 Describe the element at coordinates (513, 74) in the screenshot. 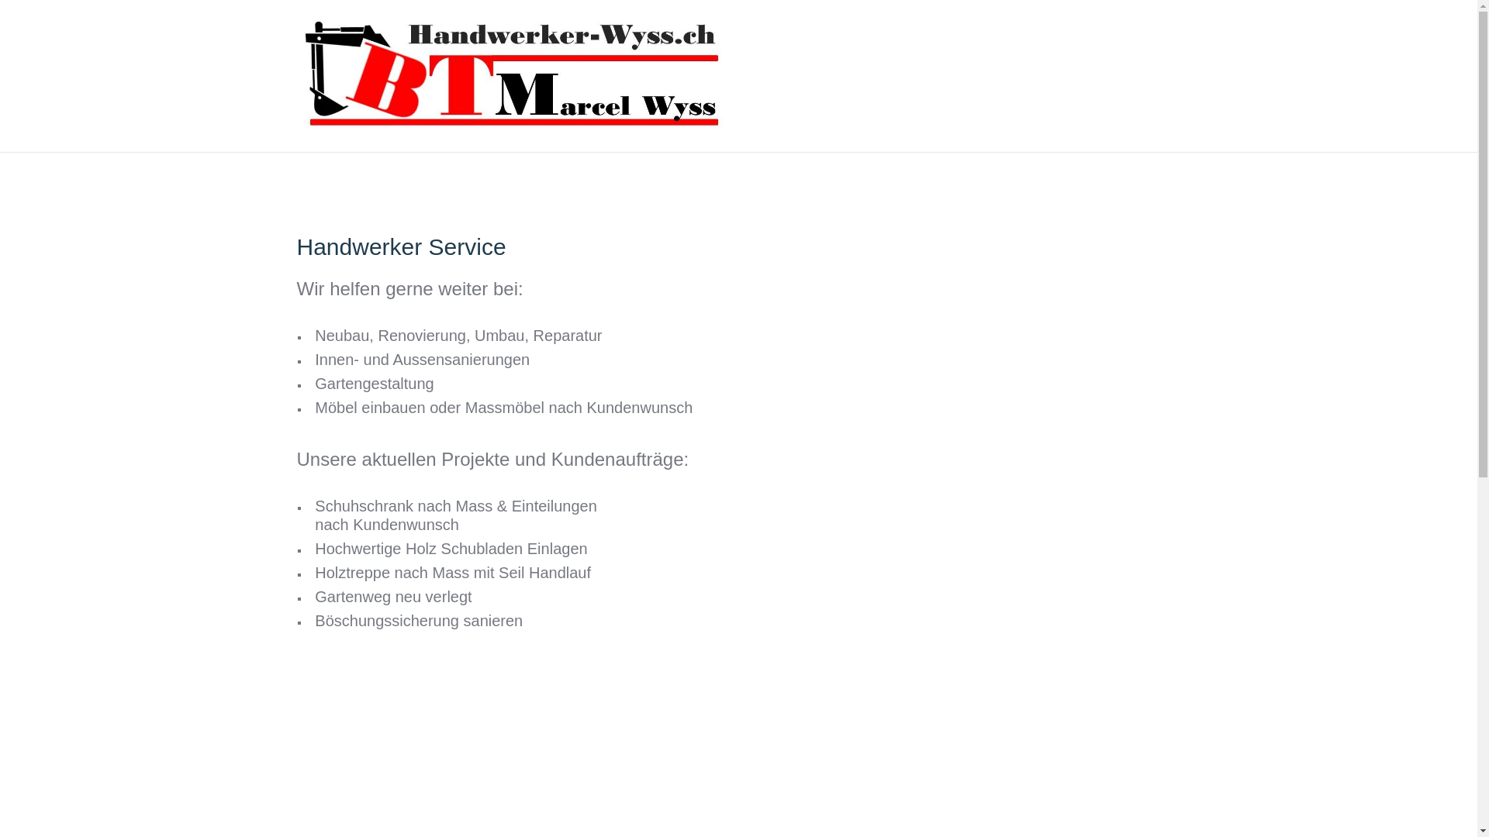

I see `BauTransManagement GmbH` at that location.